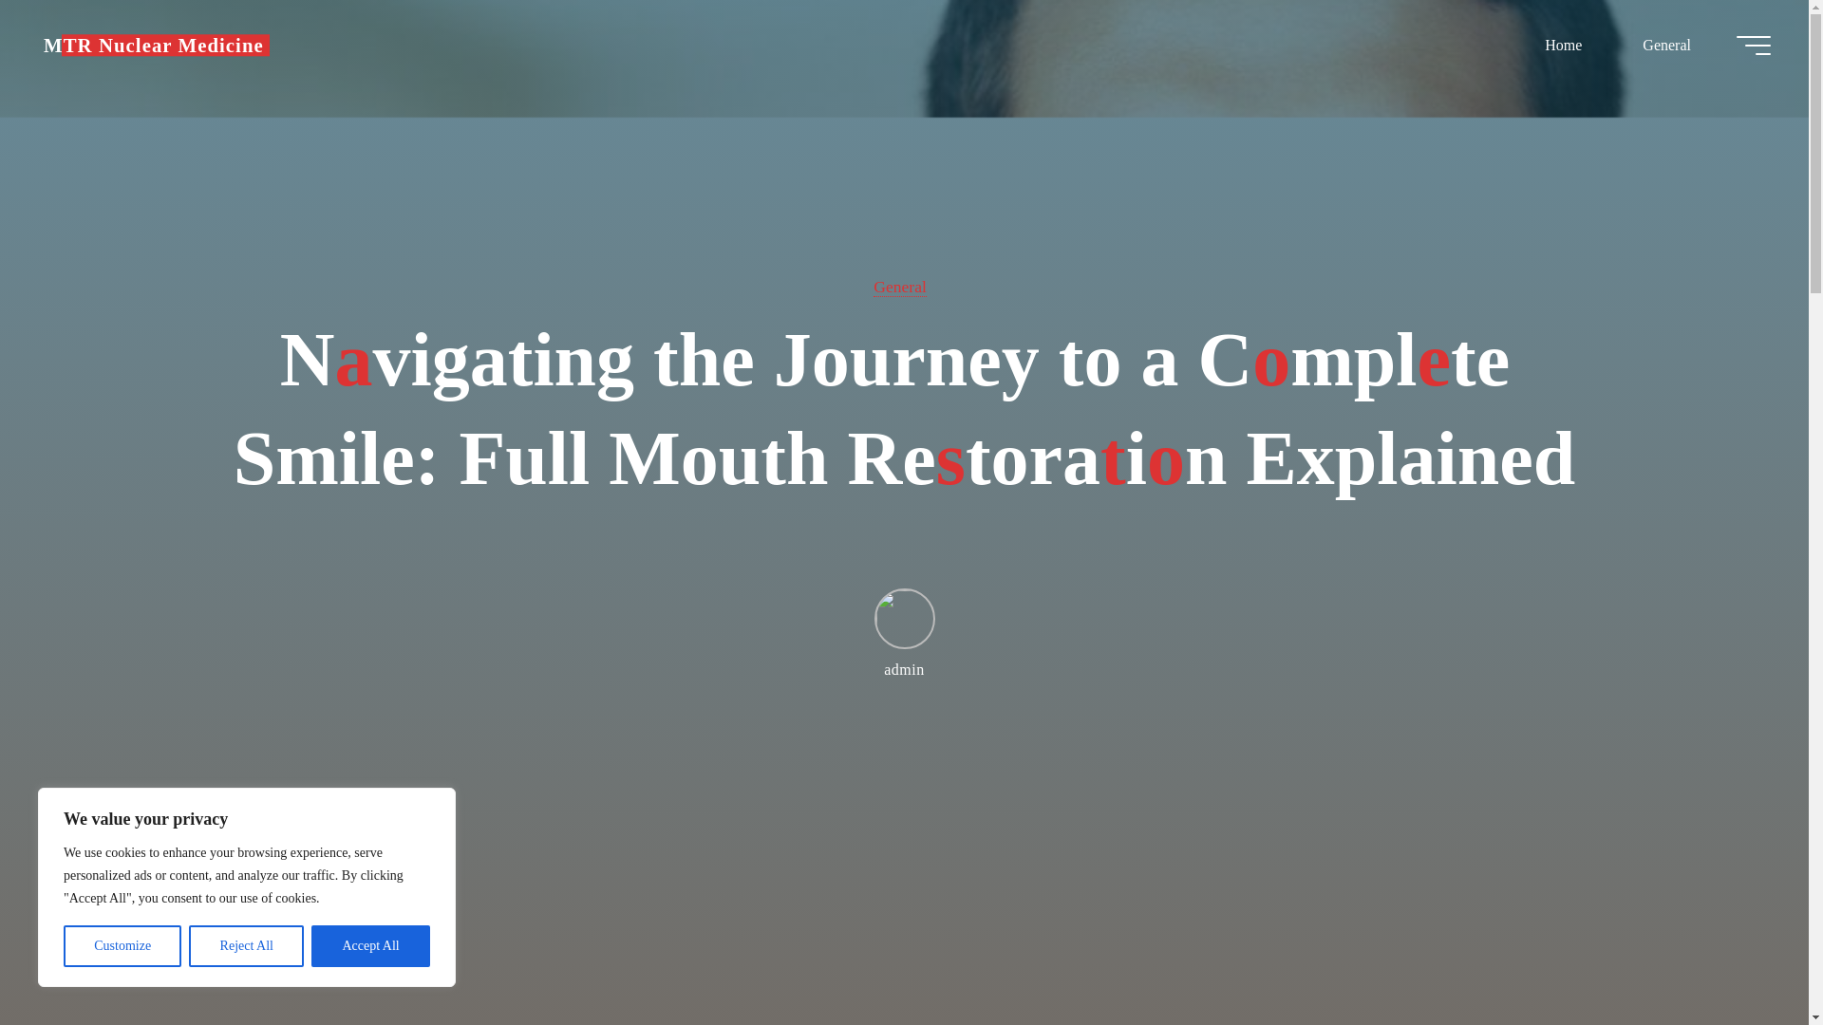  I want to click on General, so click(1665, 45).